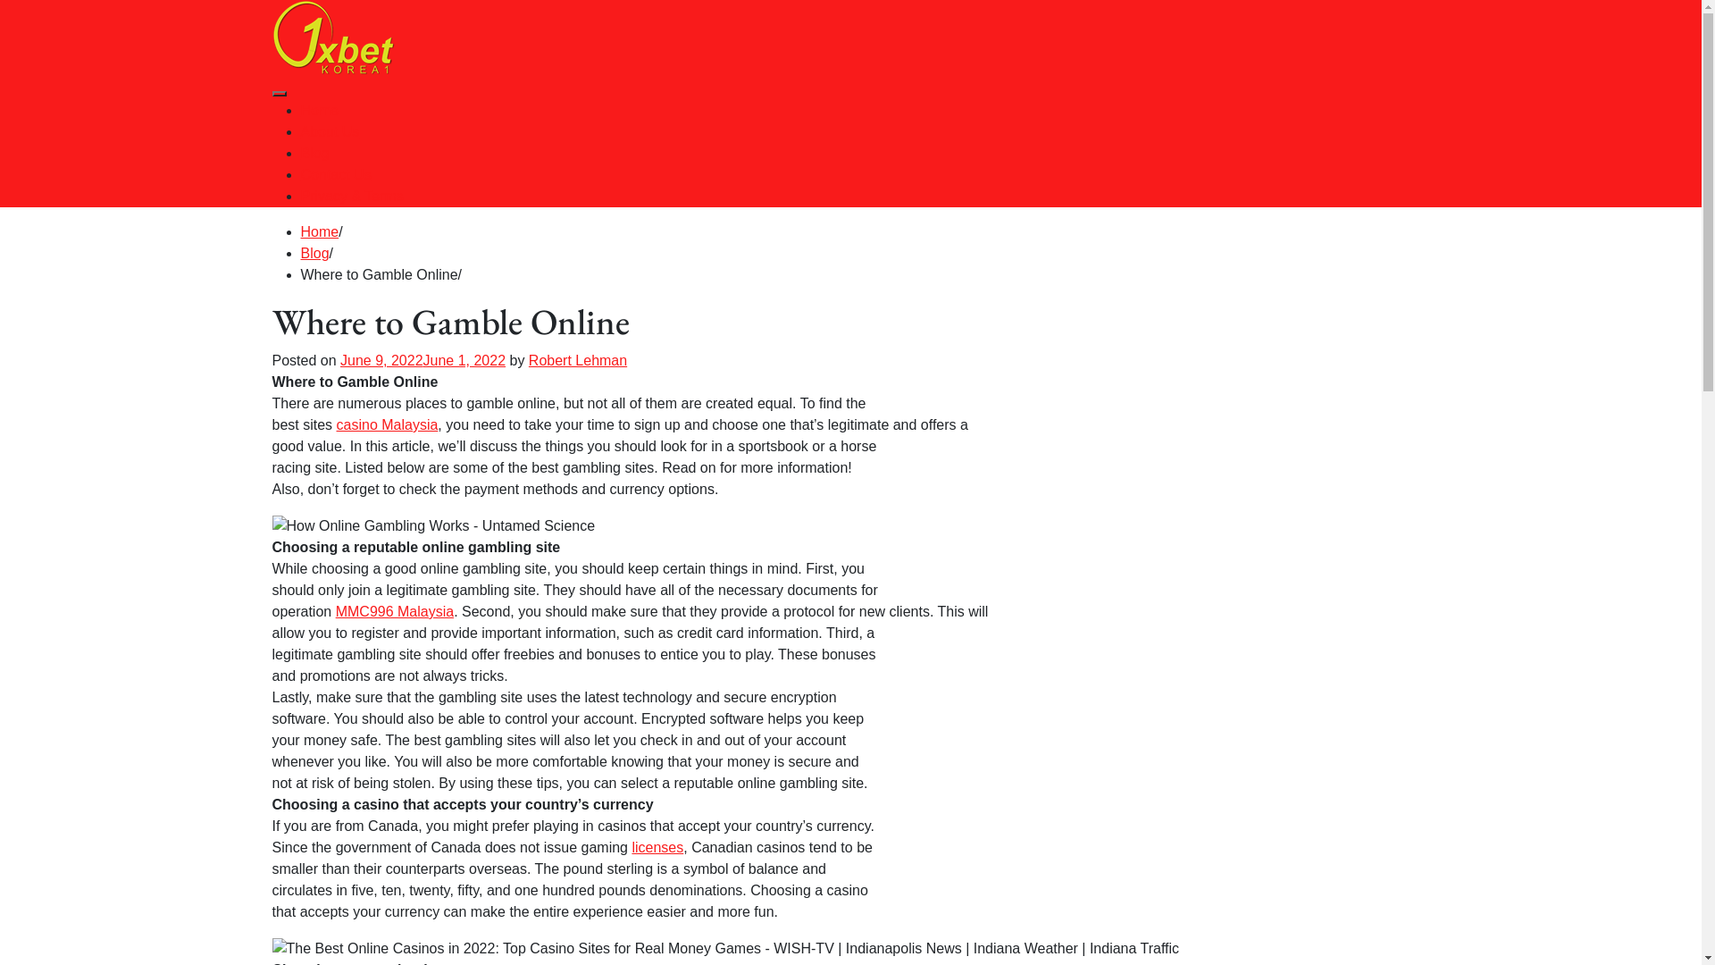 The height and width of the screenshot is (965, 1715). What do you see at coordinates (423, 361) in the screenshot?
I see `June 9, 2022June 1, 2022` at bounding box center [423, 361].